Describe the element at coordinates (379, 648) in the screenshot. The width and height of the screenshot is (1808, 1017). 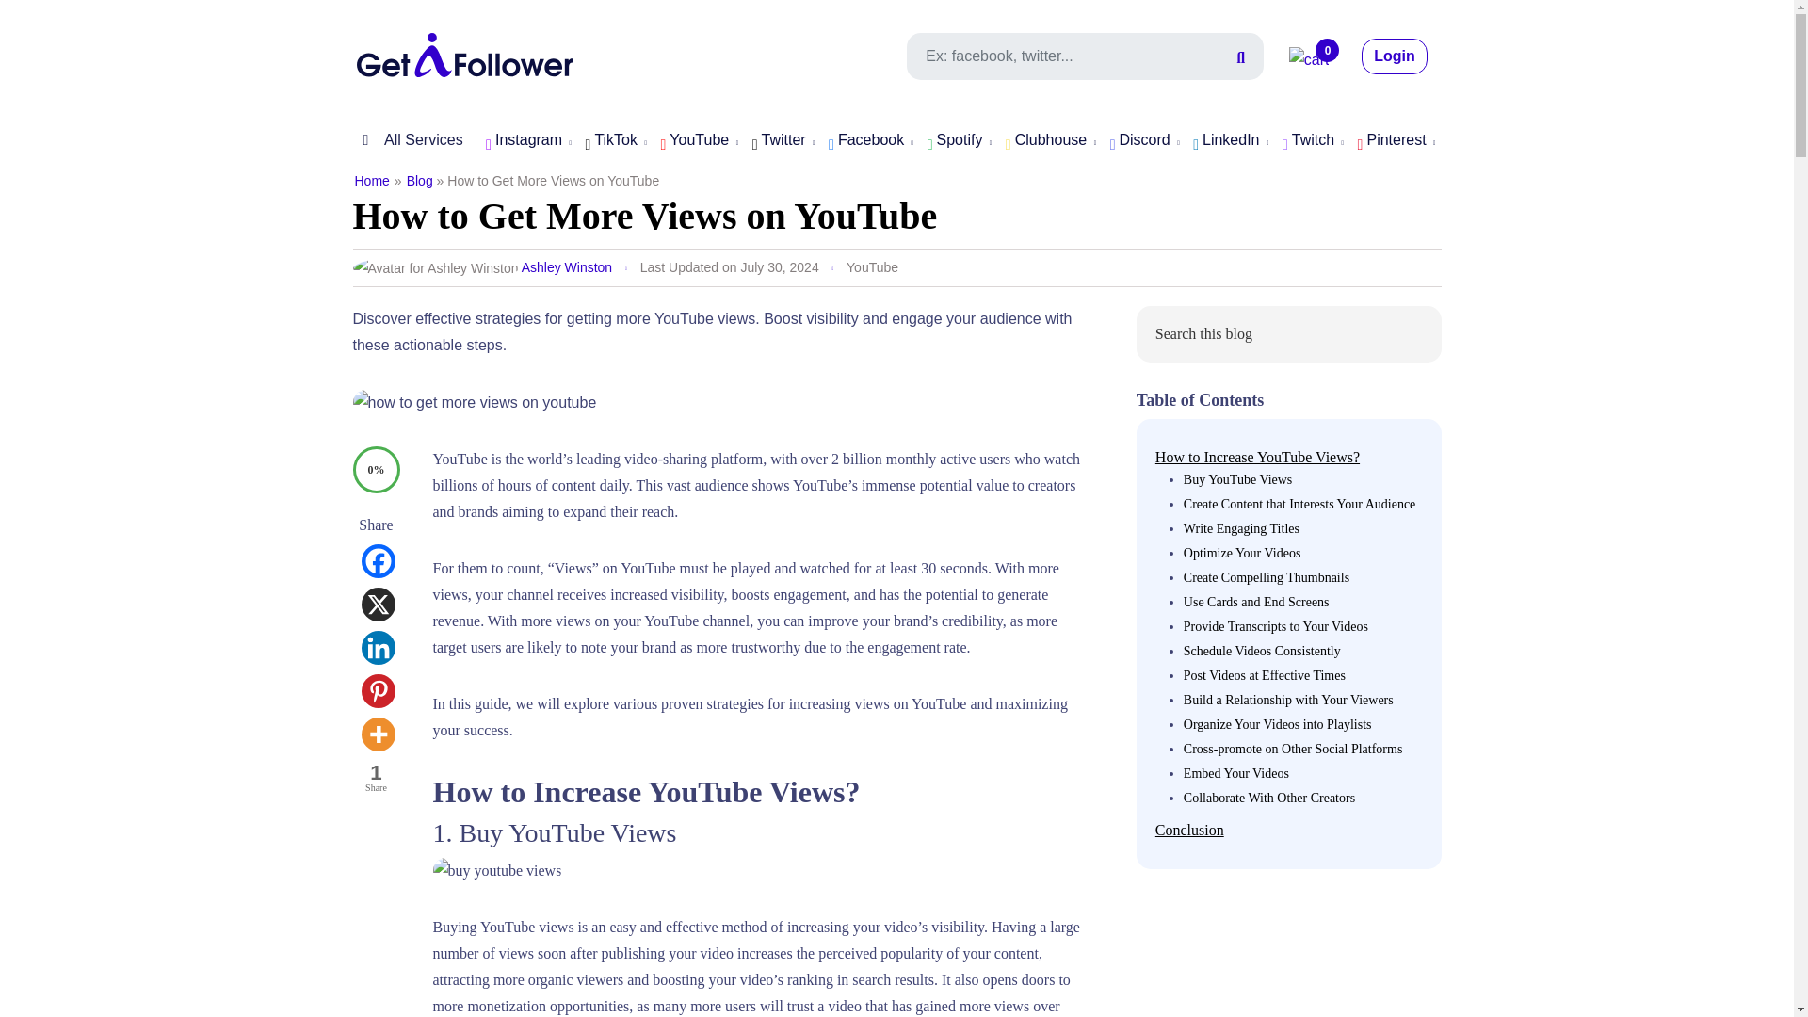
I see `Linkedin` at that location.